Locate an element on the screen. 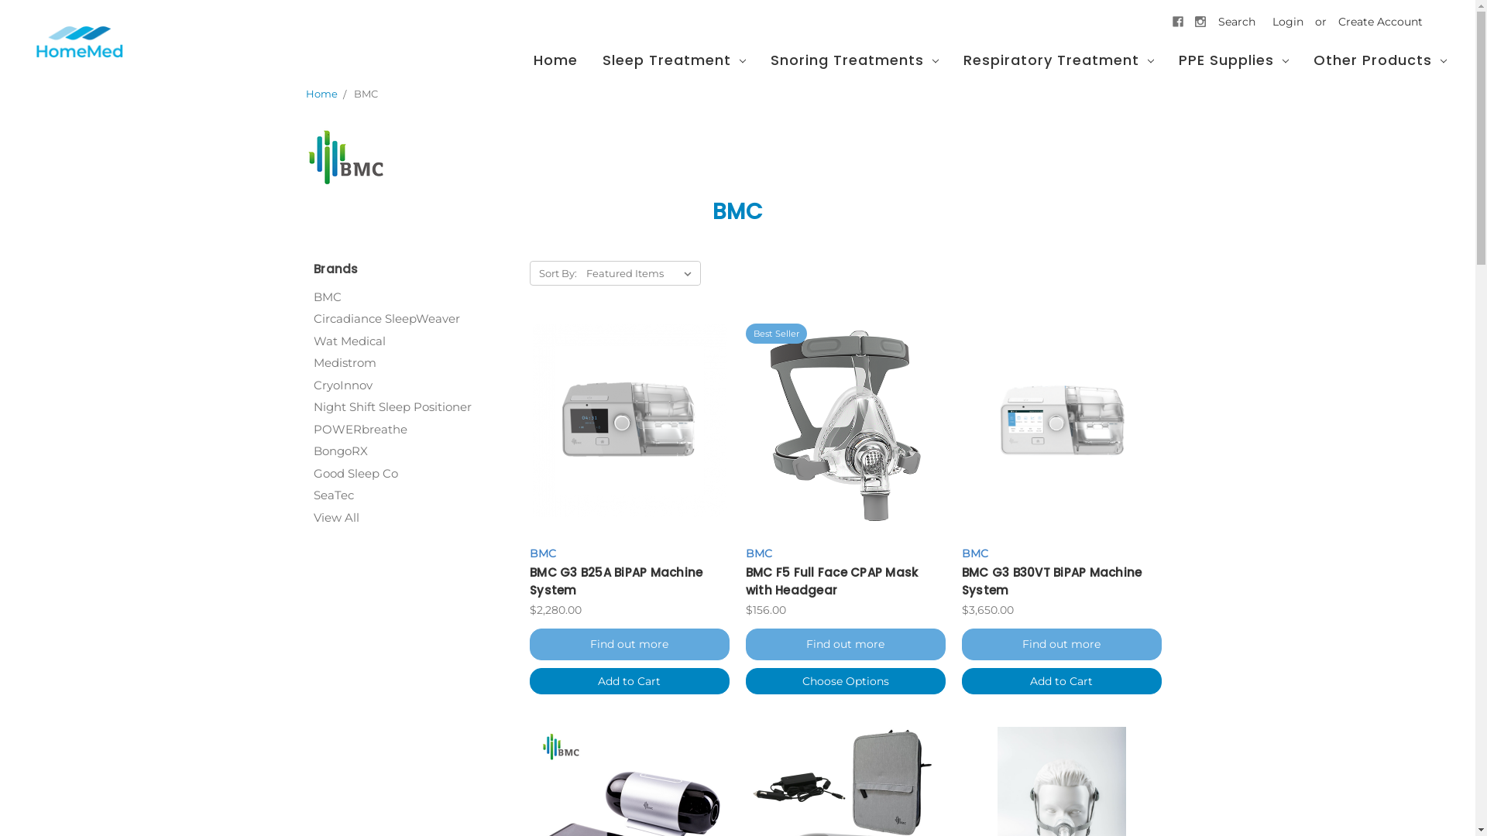  BongoRX is located at coordinates (414, 452).